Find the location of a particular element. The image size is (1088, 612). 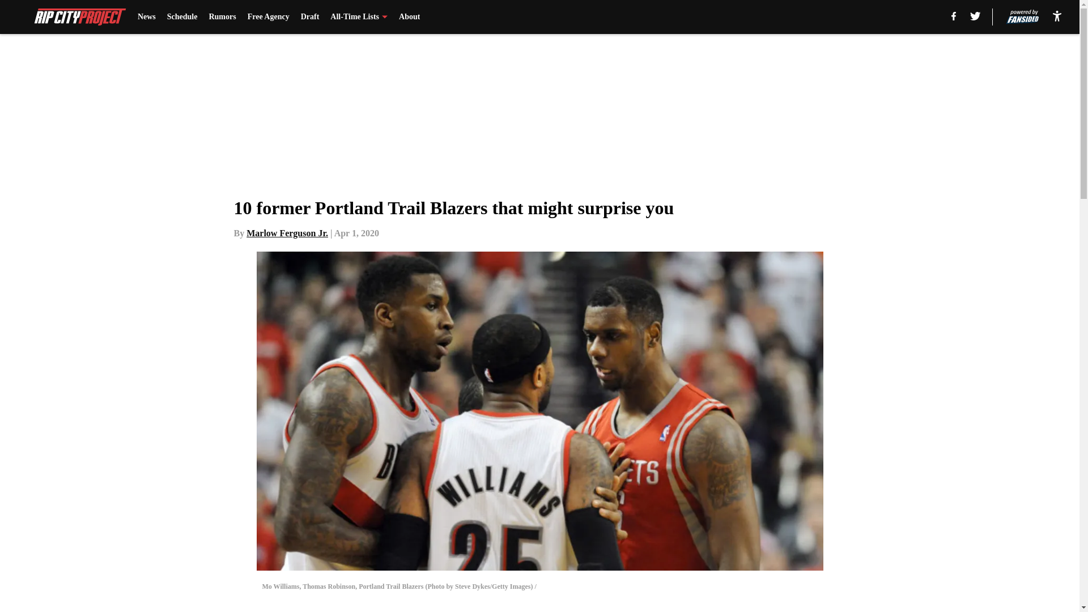

News is located at coordinates (146, 17).